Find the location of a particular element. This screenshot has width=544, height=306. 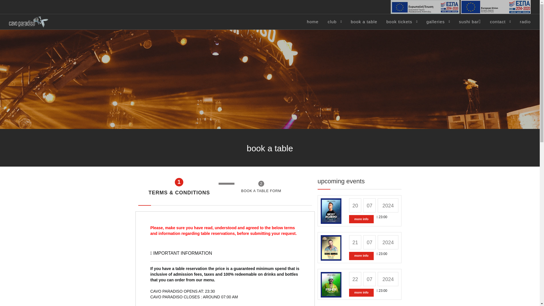

book tickets is located at coordinates (399, 22).